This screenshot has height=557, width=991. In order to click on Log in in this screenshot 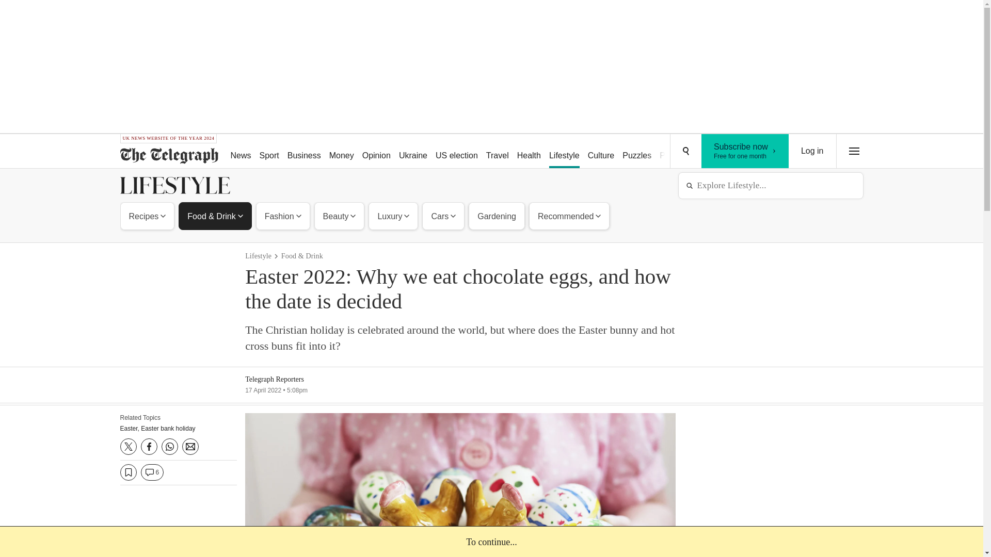, I will do `click(498, 152)`.